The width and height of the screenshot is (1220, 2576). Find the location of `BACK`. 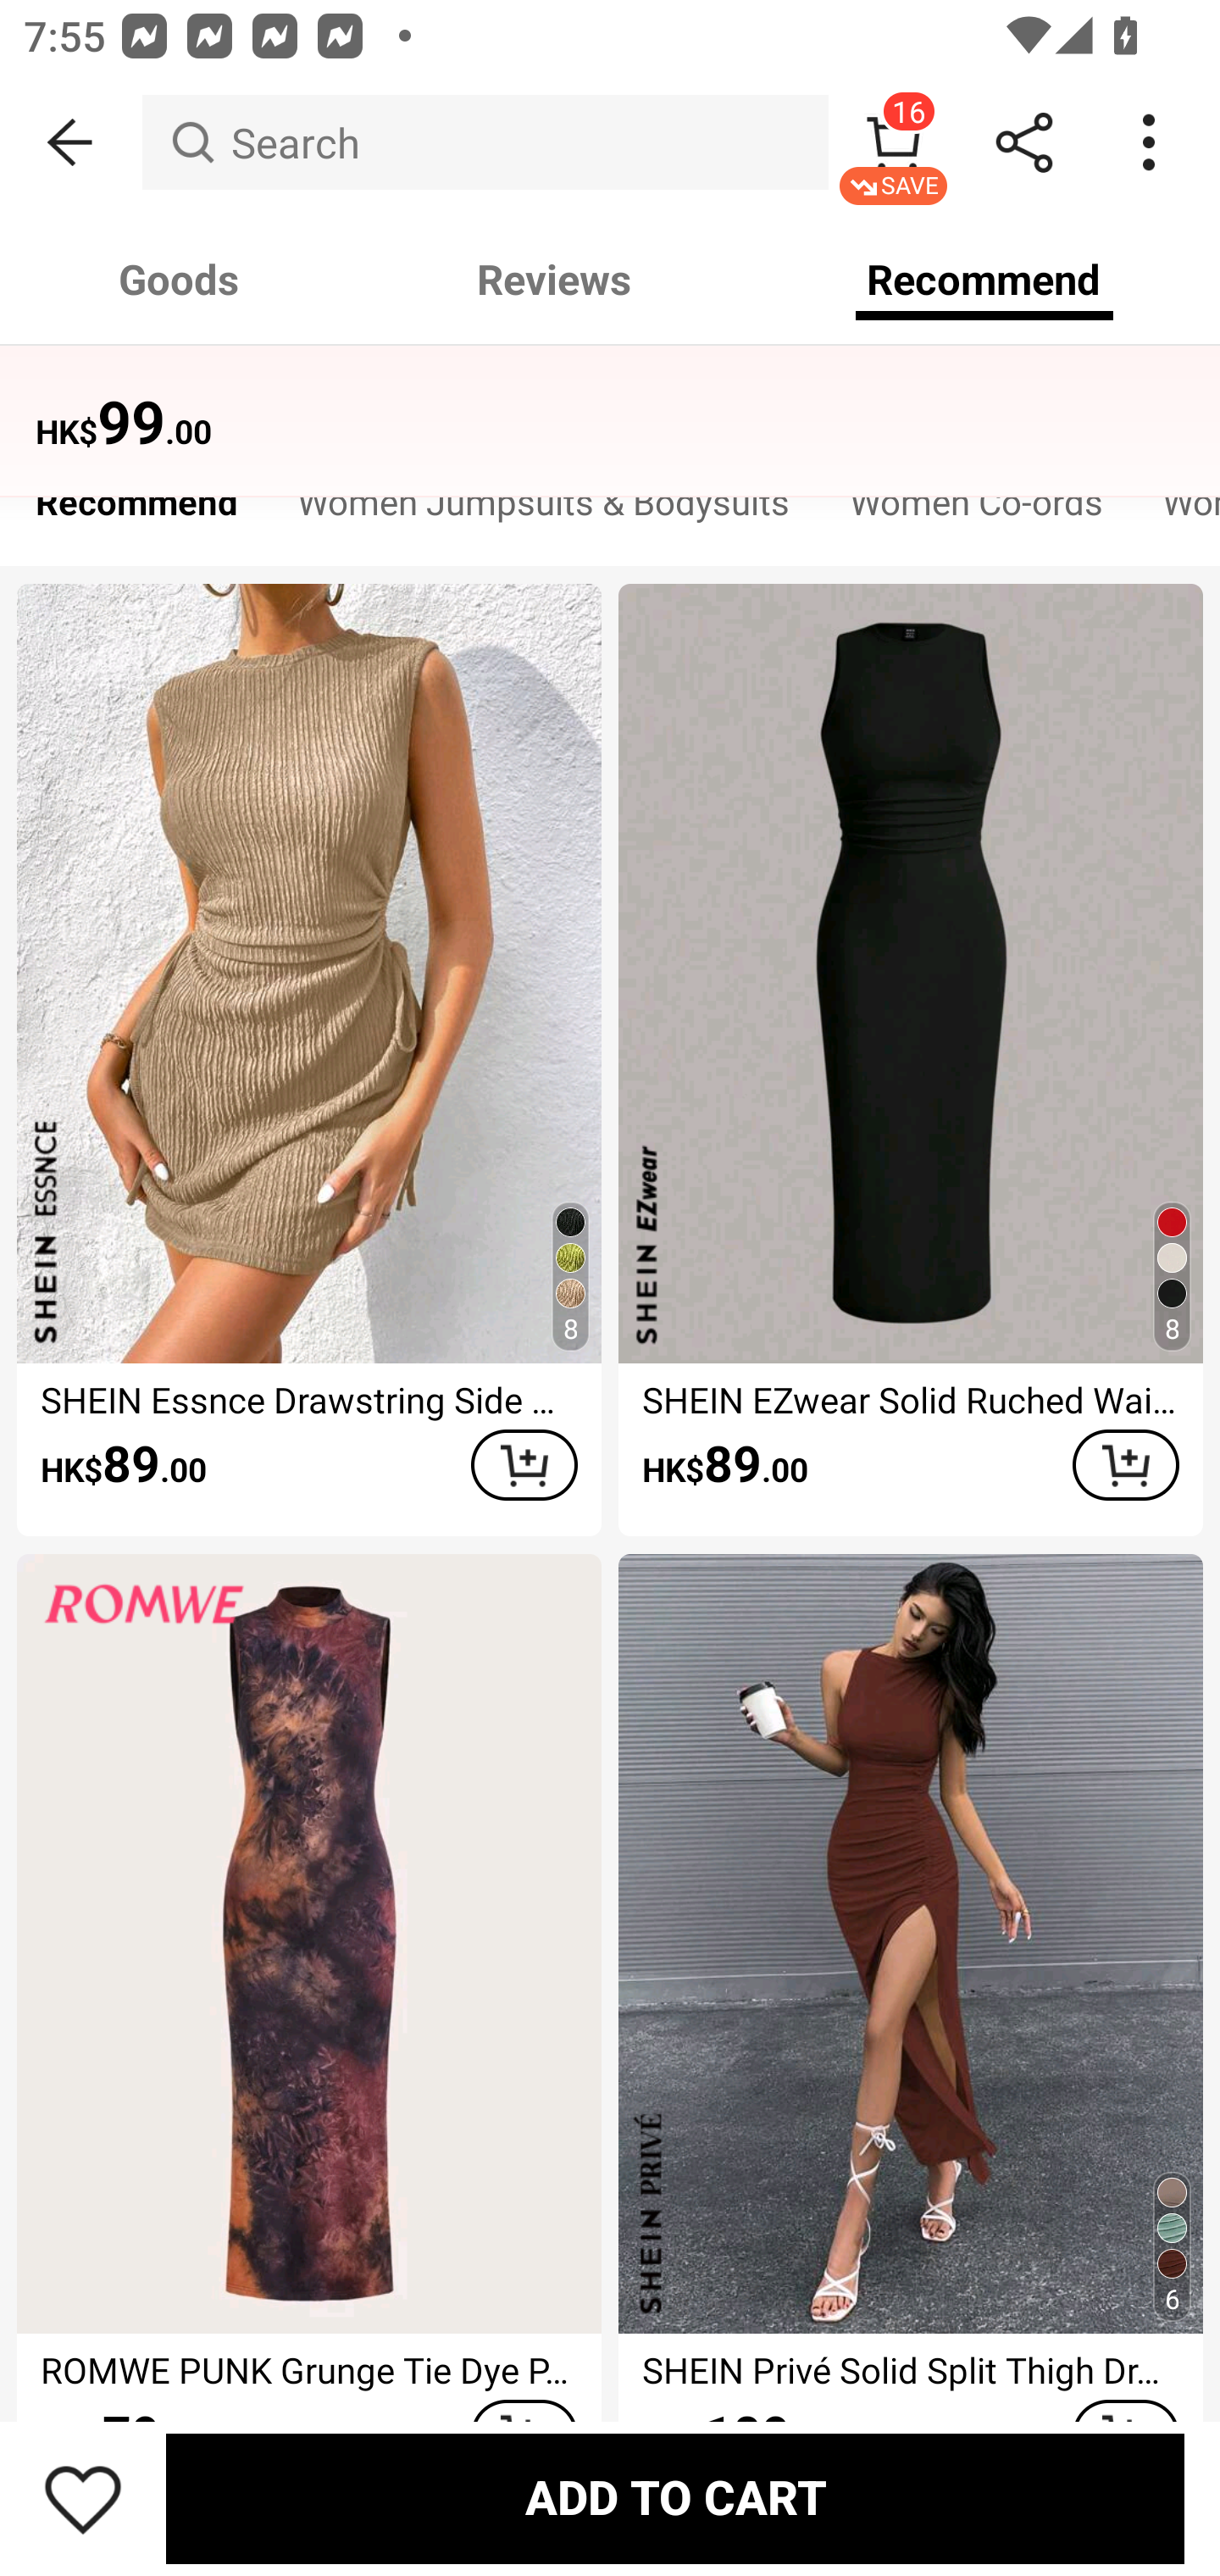

BACK is located at coordinates (71, 142).